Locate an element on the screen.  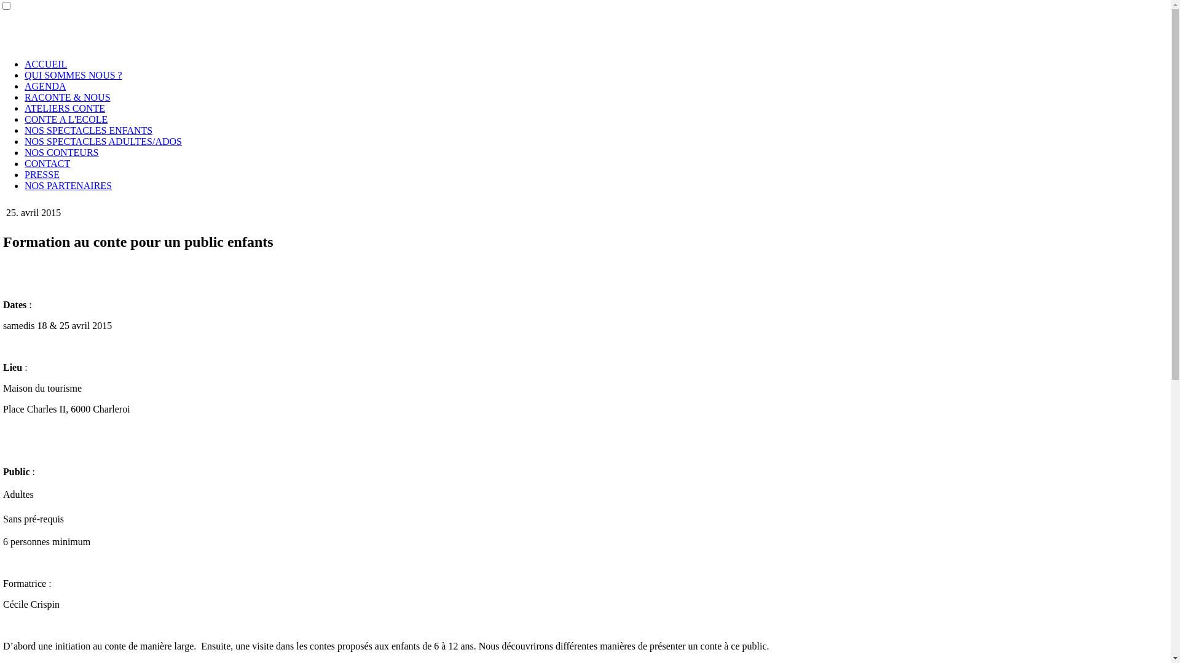
ATELIERS CONTE is located at coordinates (65, 108).